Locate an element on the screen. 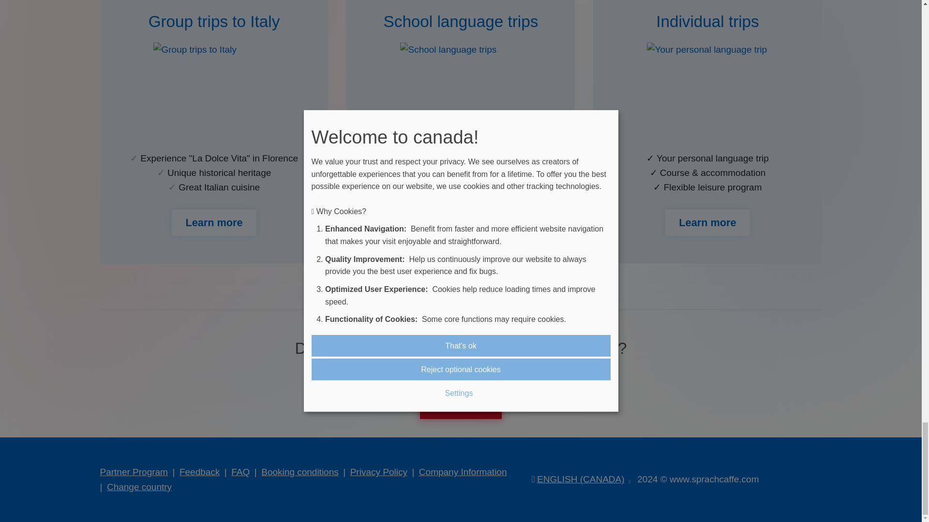  Learn more is located at coordinates (461, 223).